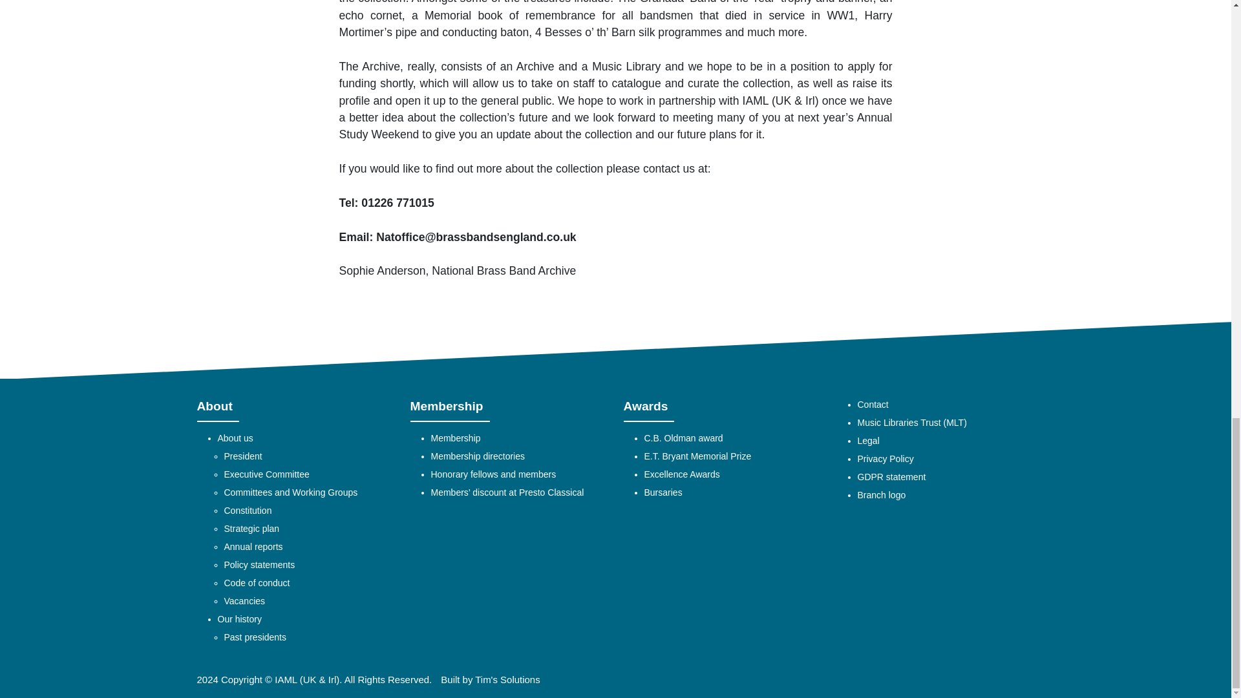 This screenshot has height=698, width=1241. Describe the element at coordinates (244, 602) in the screenshot. I see `Vacancies` at that location.